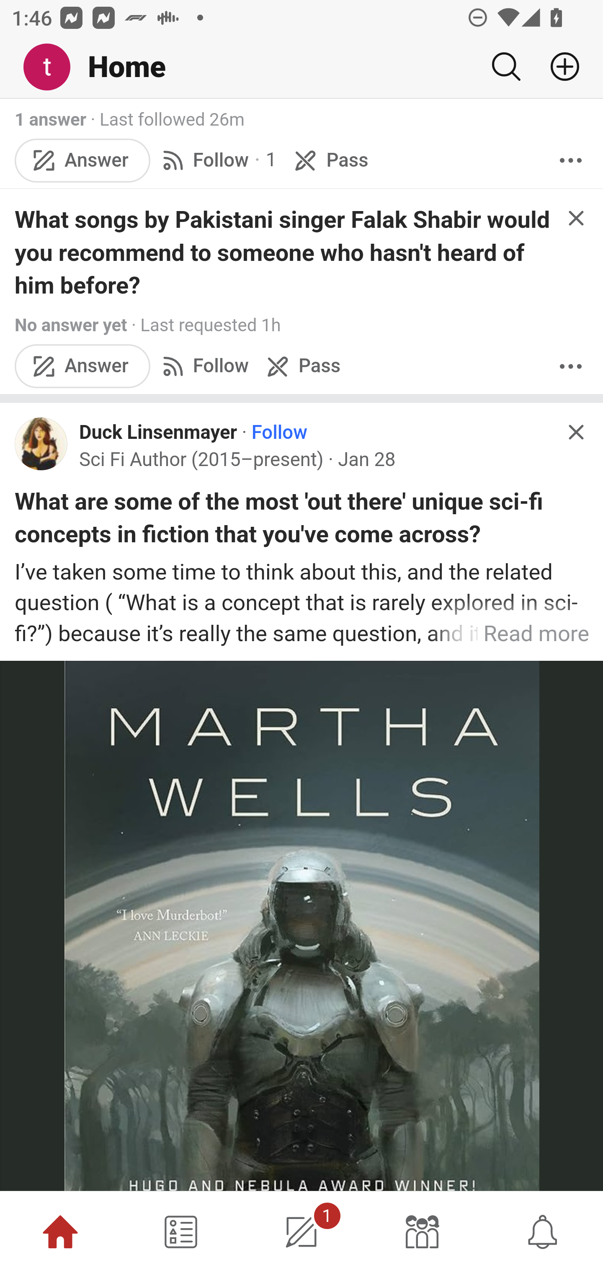  I want to click on Hide, so click(575, 219).